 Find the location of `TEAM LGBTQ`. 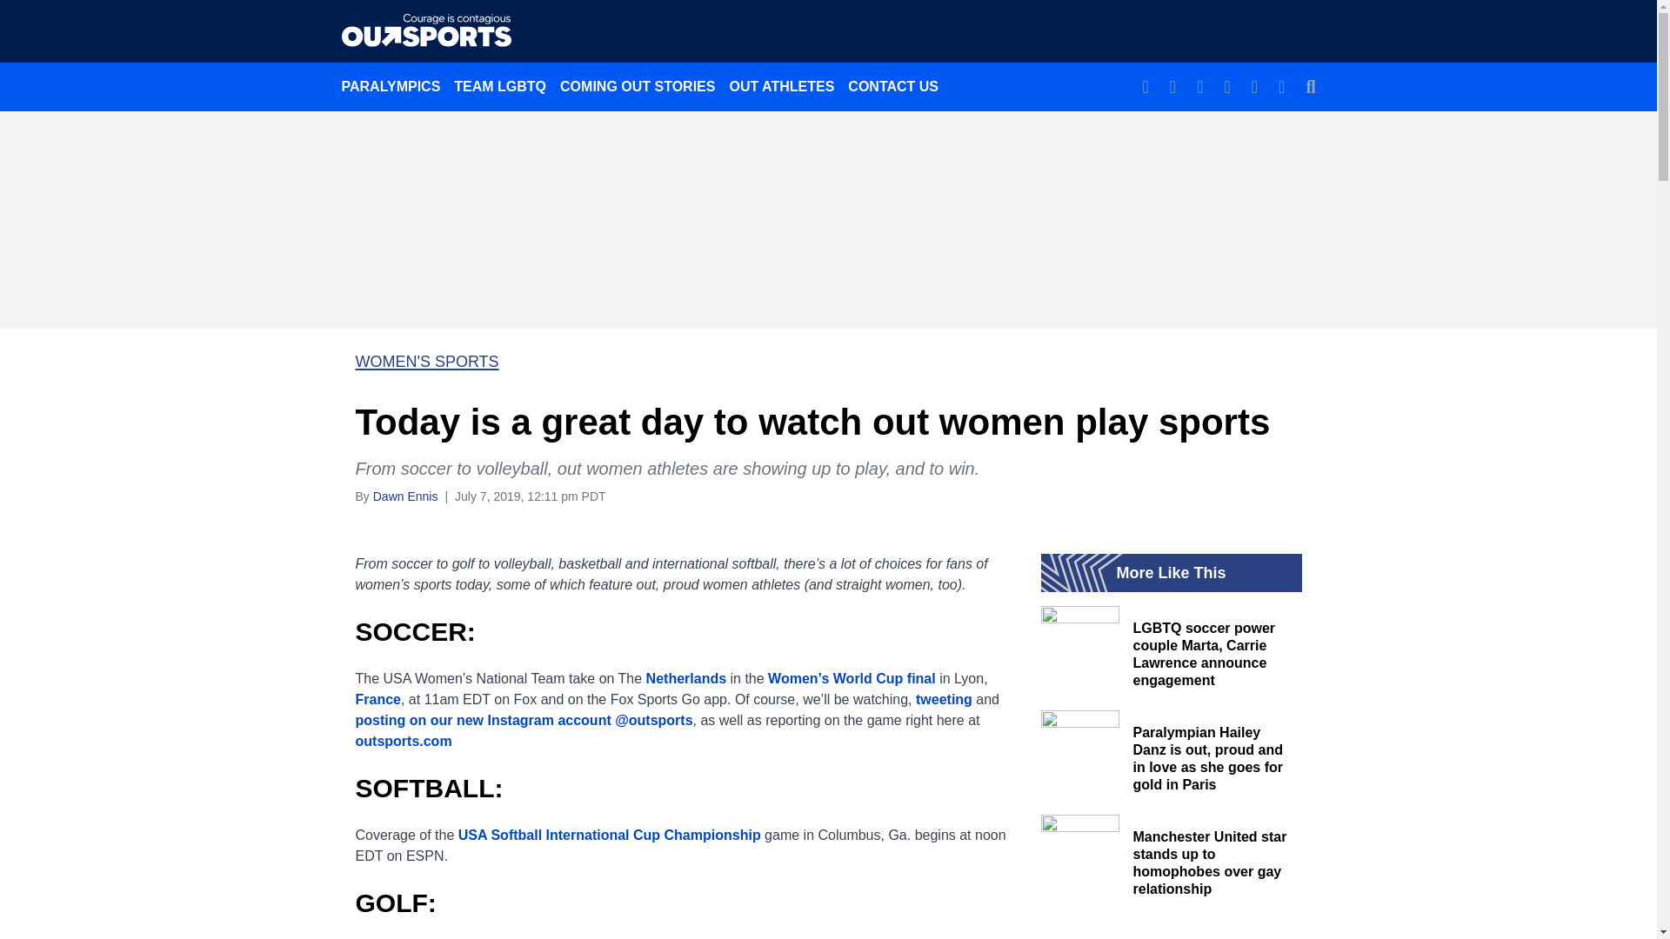

TEAM LGBTQ is located at coordinates (499, 86).